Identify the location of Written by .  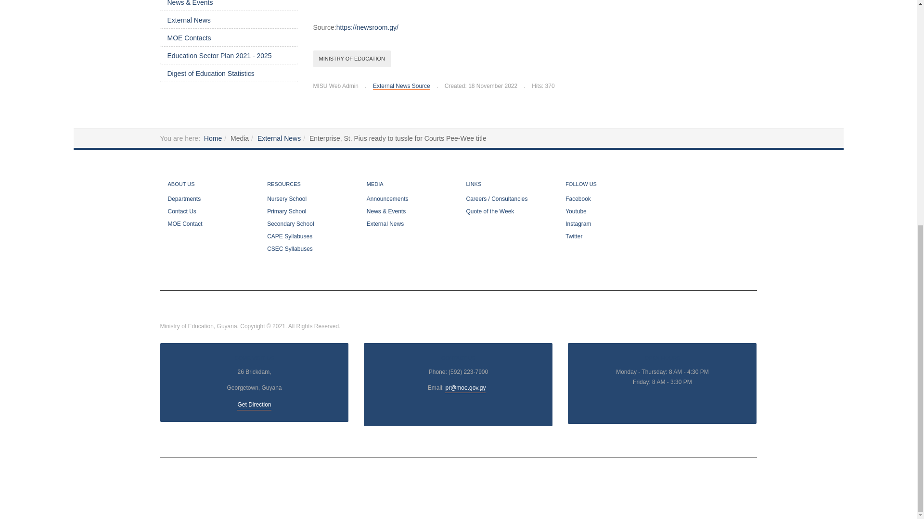
(335, 86).